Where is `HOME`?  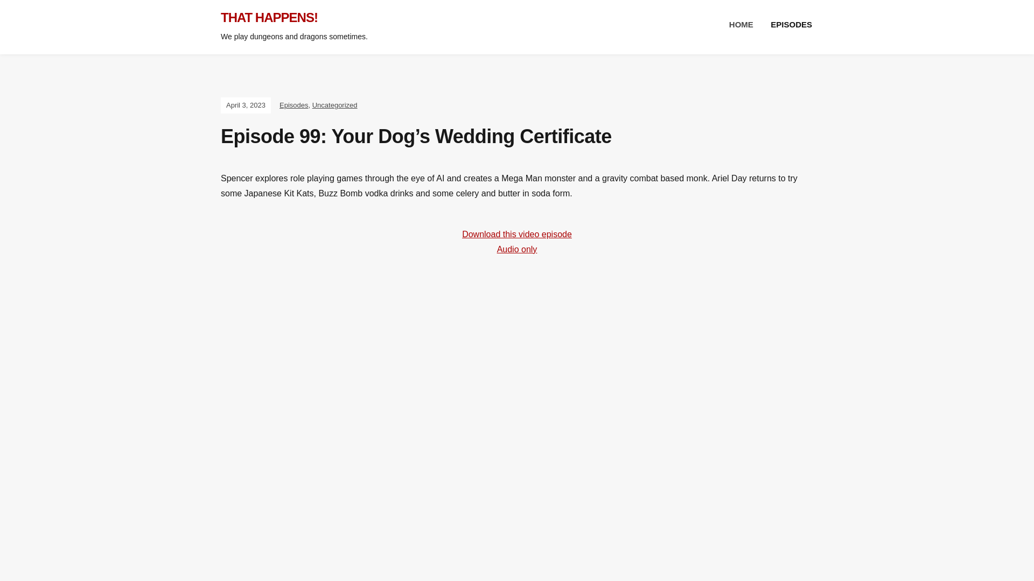 HOME is located at coordinates (741, 25).